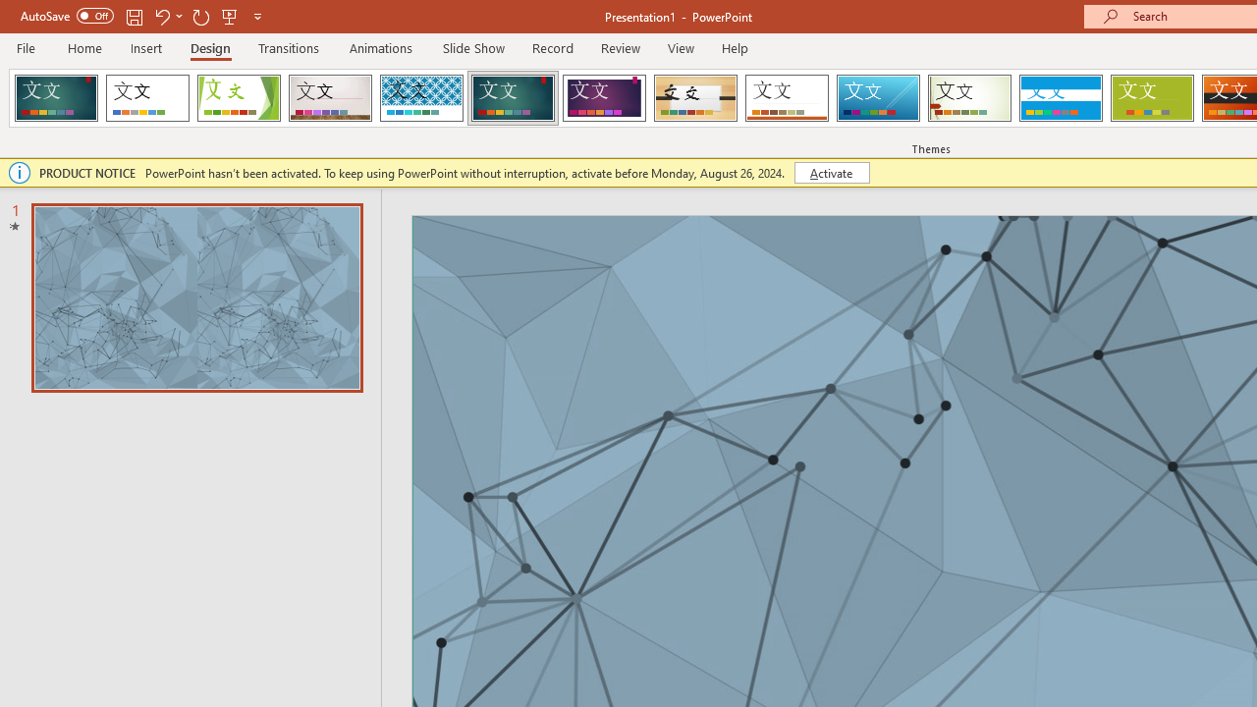  I want to click on Home, so click(84, 47).